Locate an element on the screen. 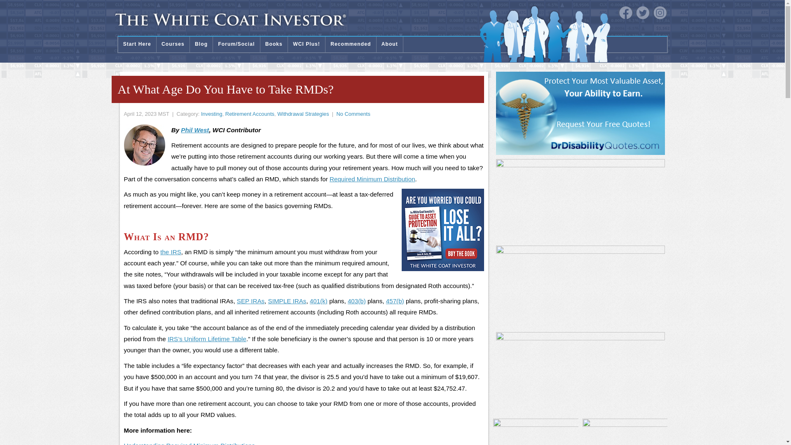  Books is located at coordinates (274, 44).